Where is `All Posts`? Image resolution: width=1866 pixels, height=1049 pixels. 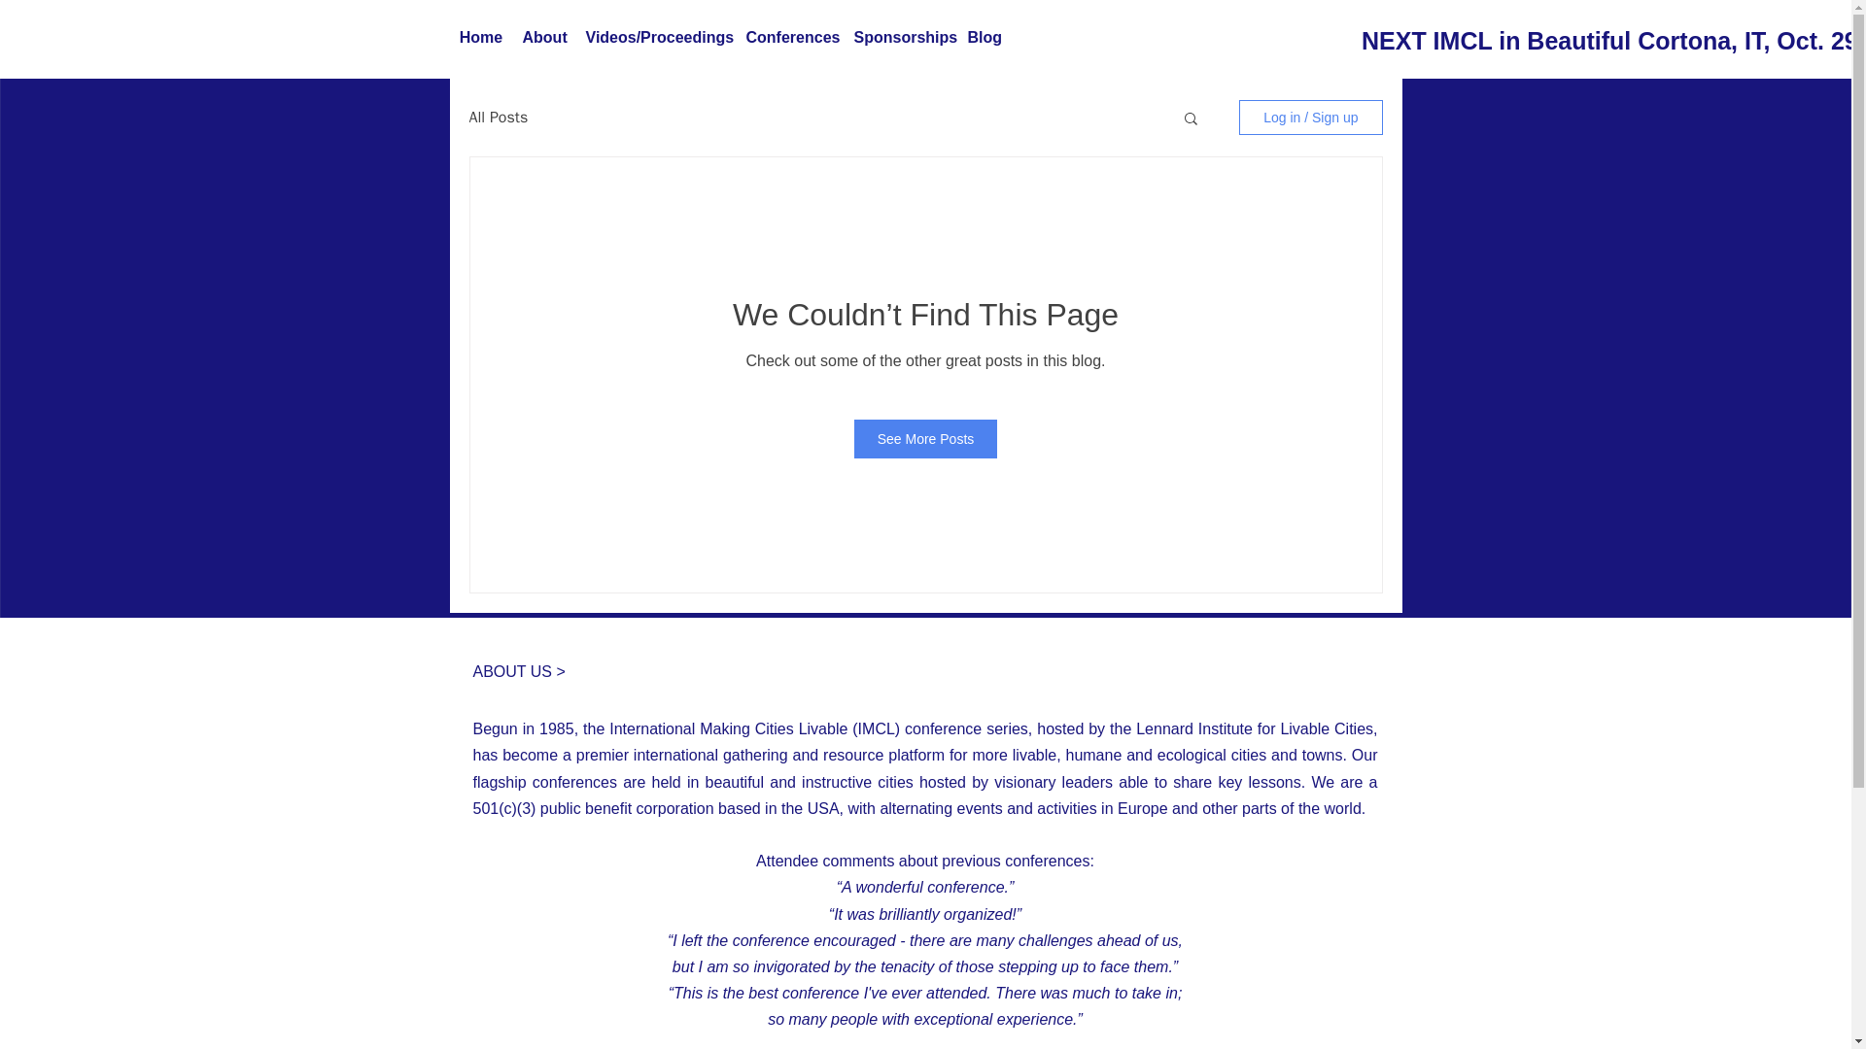
All Posts is located at coordinates (498, 117).